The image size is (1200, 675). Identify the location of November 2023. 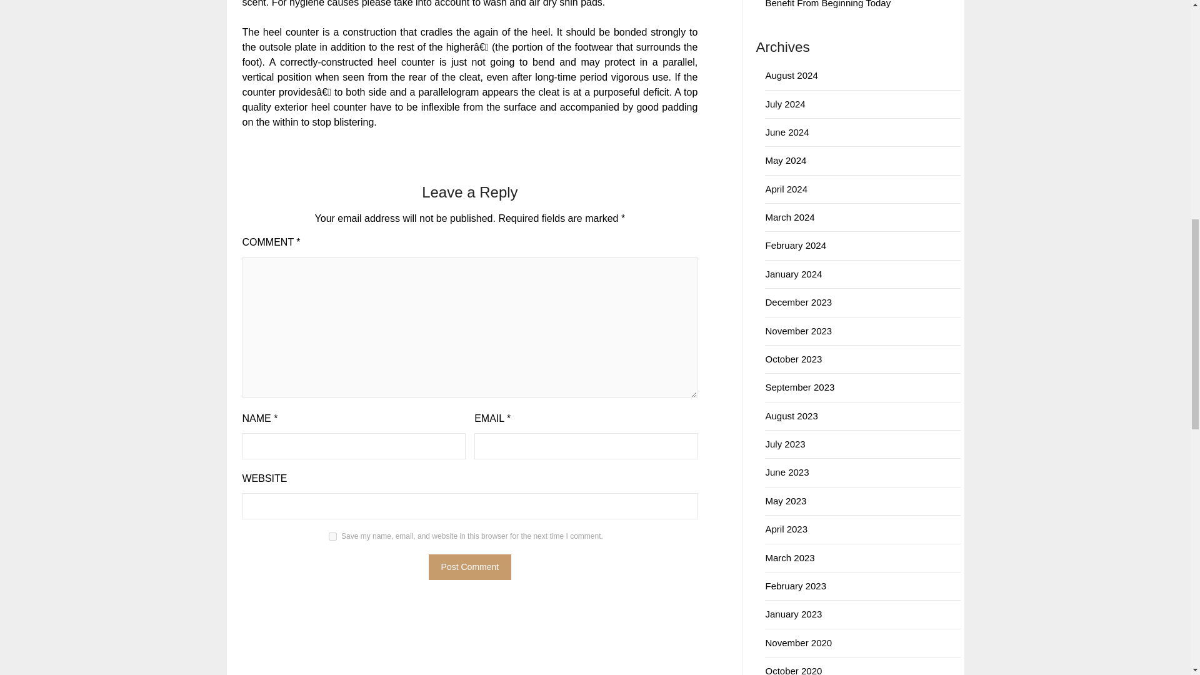
(798, 330).